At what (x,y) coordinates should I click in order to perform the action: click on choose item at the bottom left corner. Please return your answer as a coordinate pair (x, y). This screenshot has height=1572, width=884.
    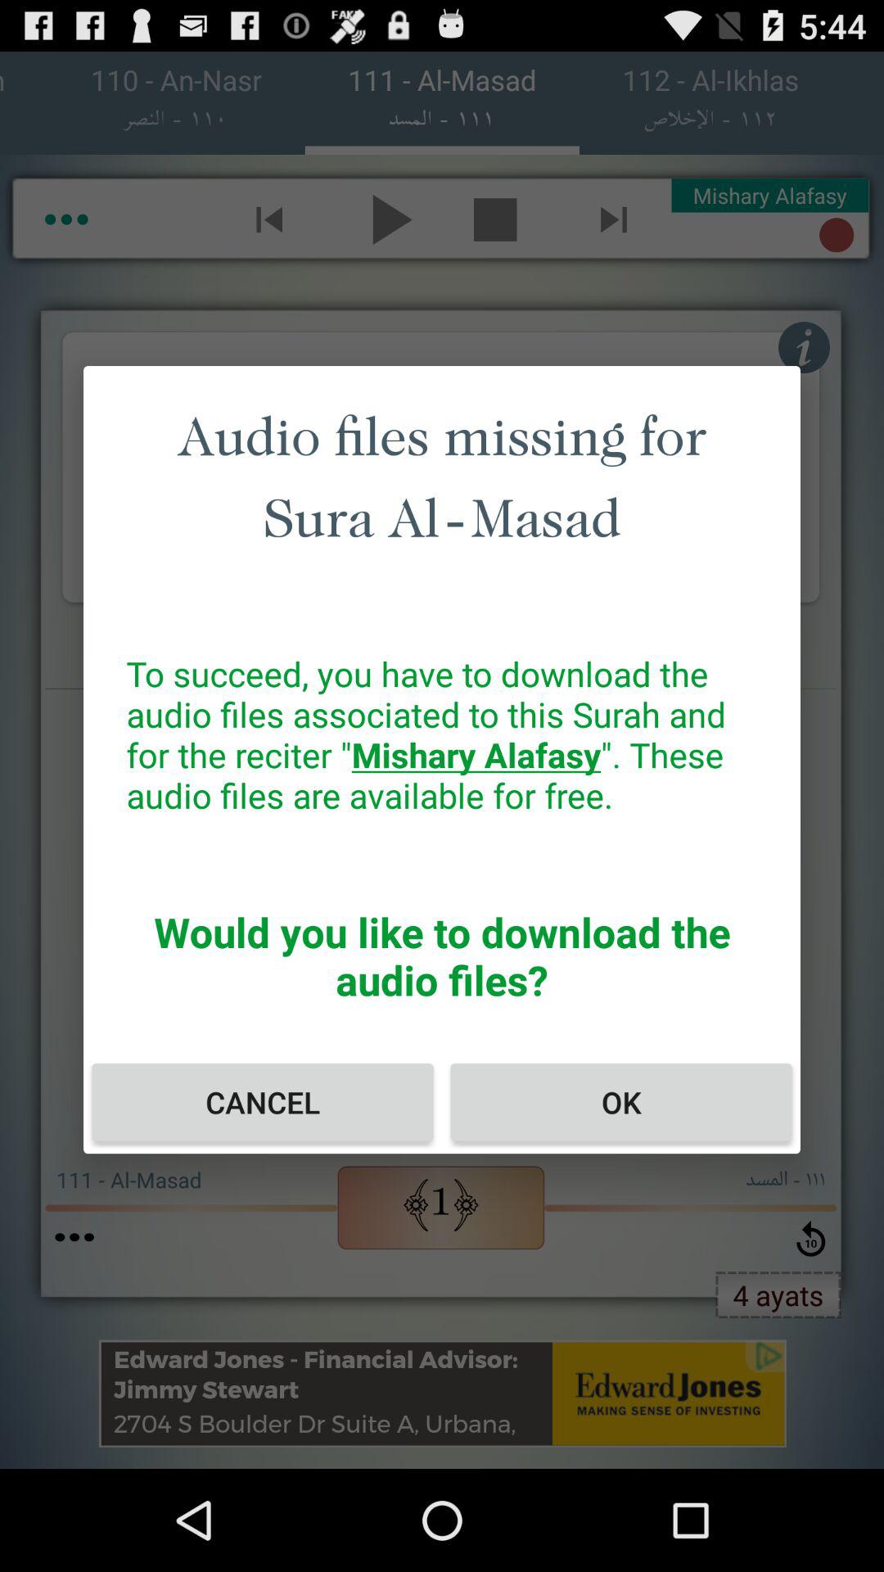
    Looking at the image, I should click on (263, 1102).